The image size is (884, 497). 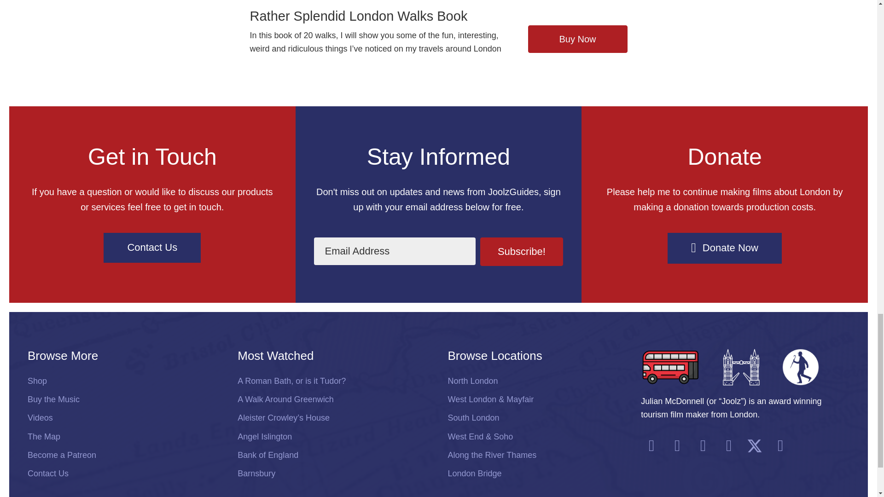 I want to click on Become a Patreon, so click(x=123, y=455).